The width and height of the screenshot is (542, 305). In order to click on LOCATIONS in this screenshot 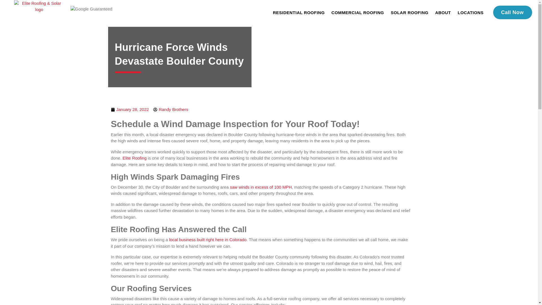, I will do `click(470, 12)`.